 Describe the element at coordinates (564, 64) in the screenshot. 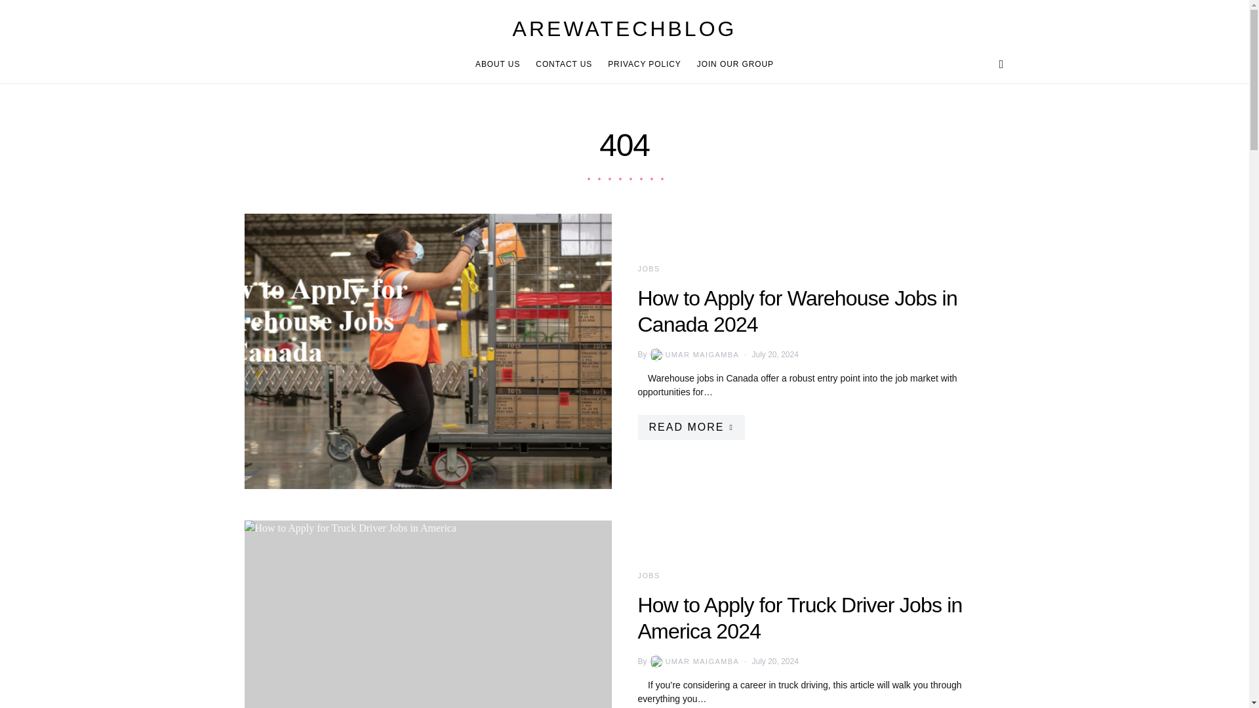

I see `CONTACT US` at that location.